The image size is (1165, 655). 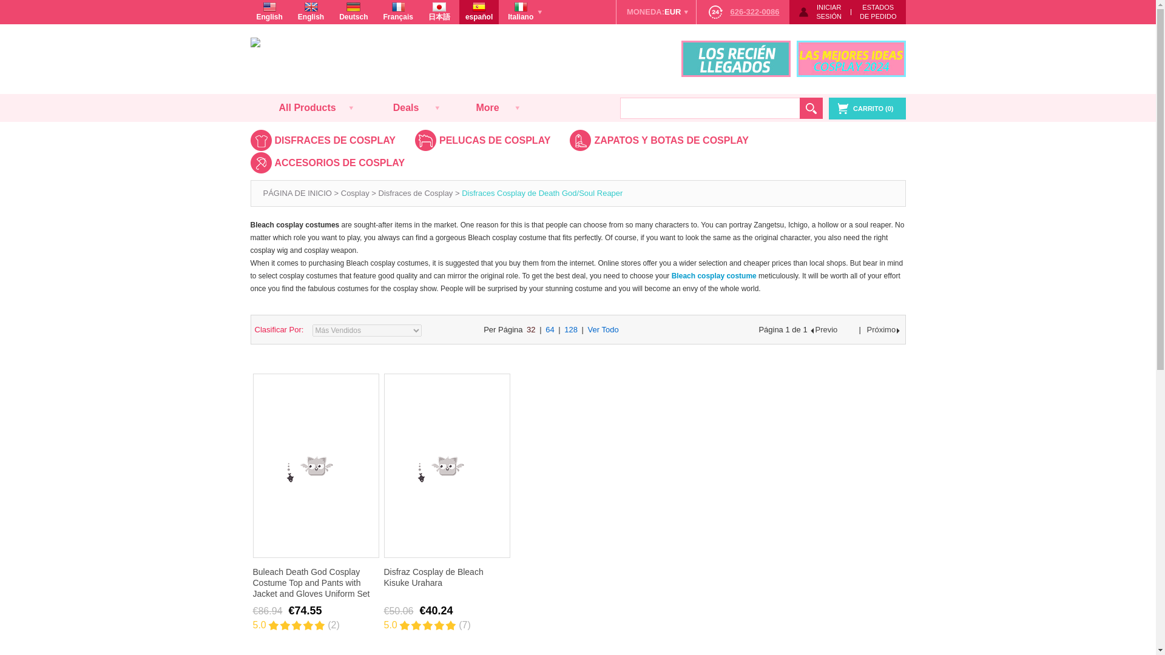 What do you see at coordinates (726, 330) in the screenshot?
I see `Modo de Lista` at bounding box center [726, 330].